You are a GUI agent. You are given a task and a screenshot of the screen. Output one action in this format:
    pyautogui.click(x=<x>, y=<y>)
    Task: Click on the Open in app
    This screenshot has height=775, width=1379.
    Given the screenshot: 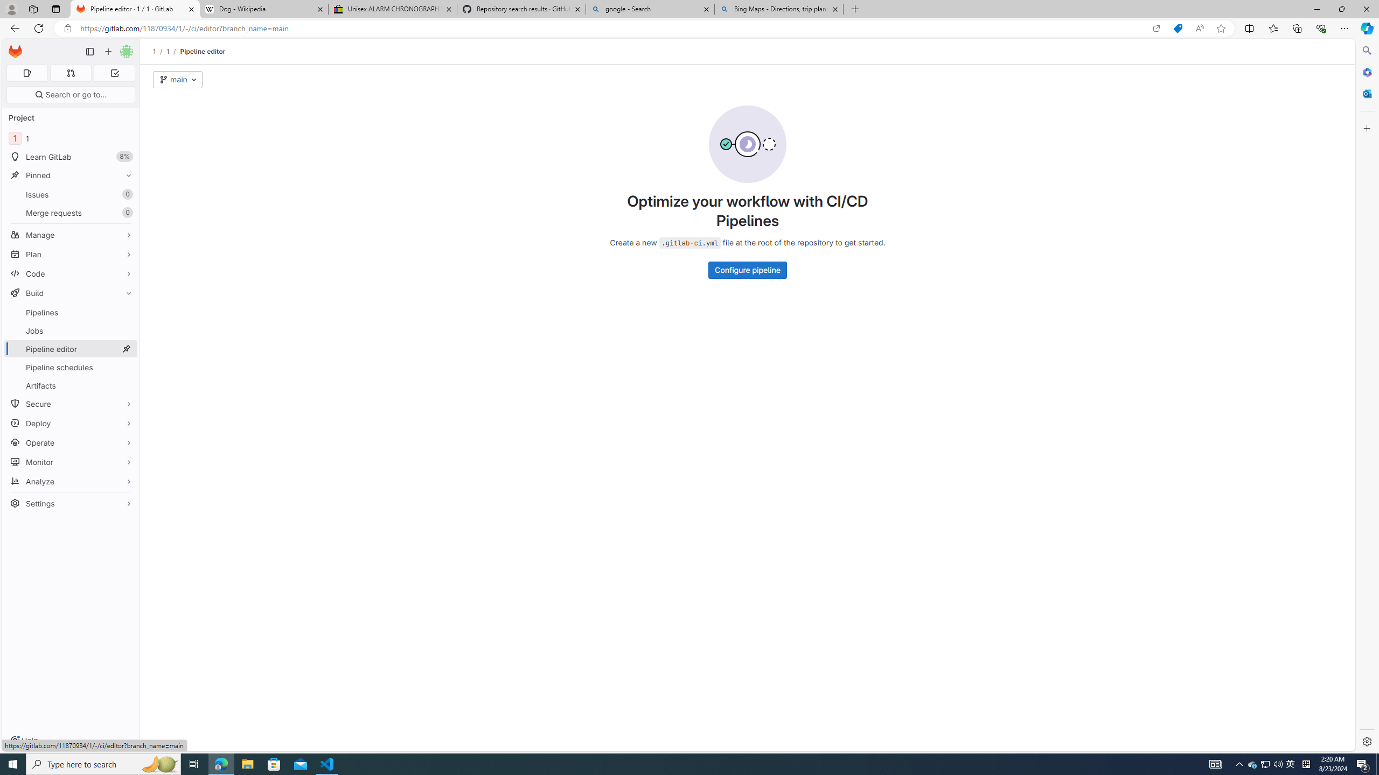 What is the action you would take?
    pyautogui.click(x=1156, y=29)
    